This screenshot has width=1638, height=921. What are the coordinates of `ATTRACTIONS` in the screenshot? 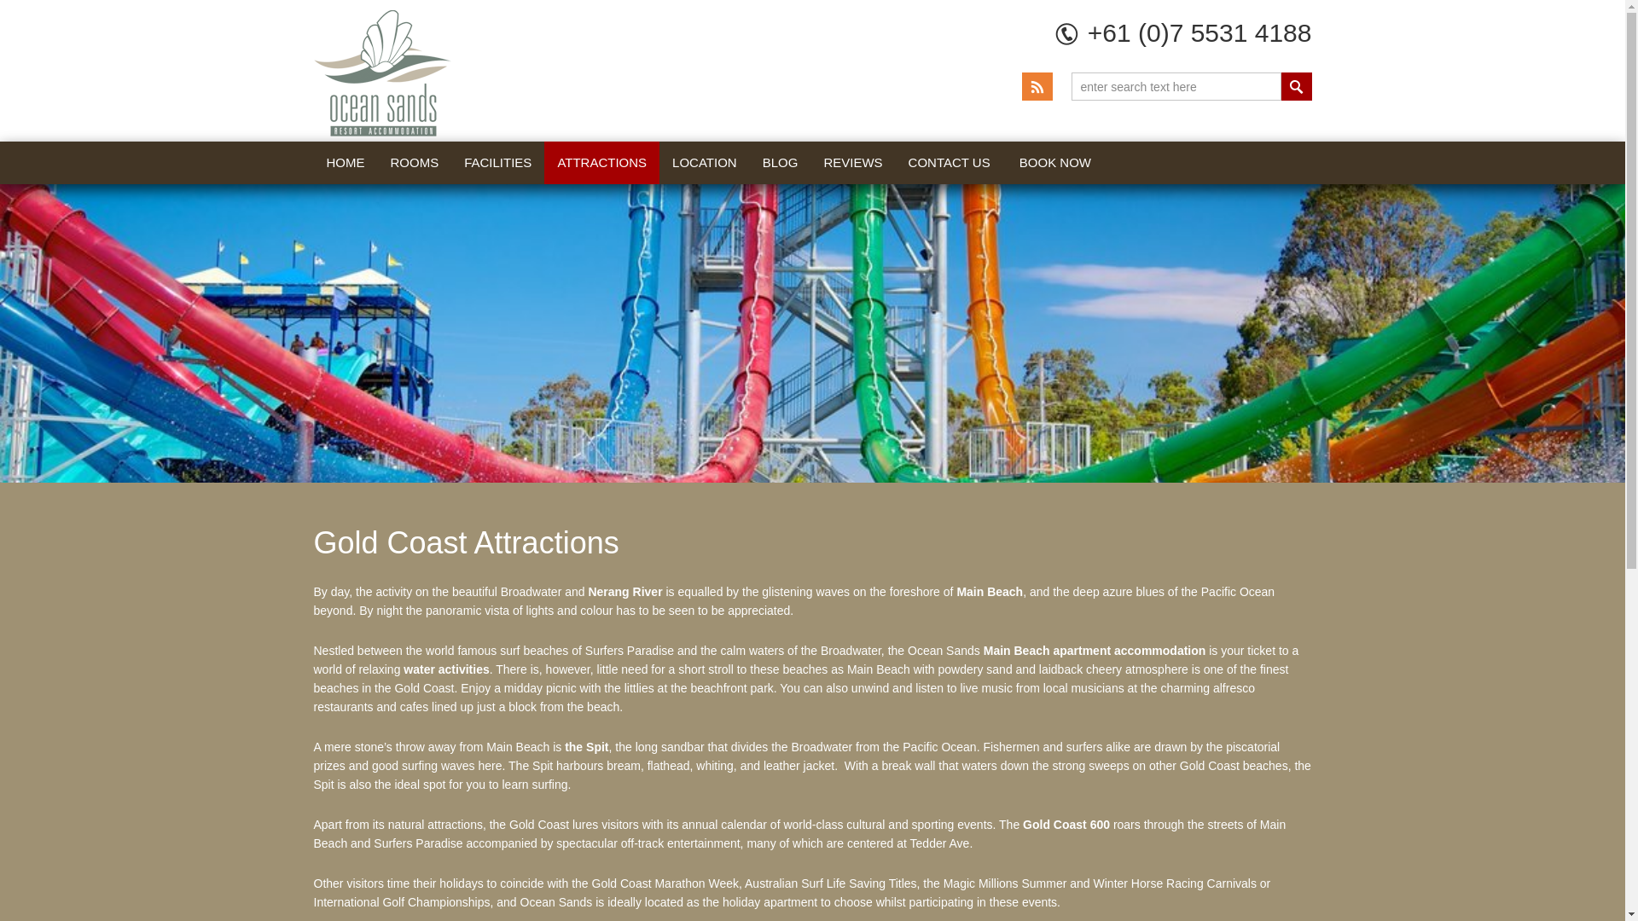 It's located at (601, 163).